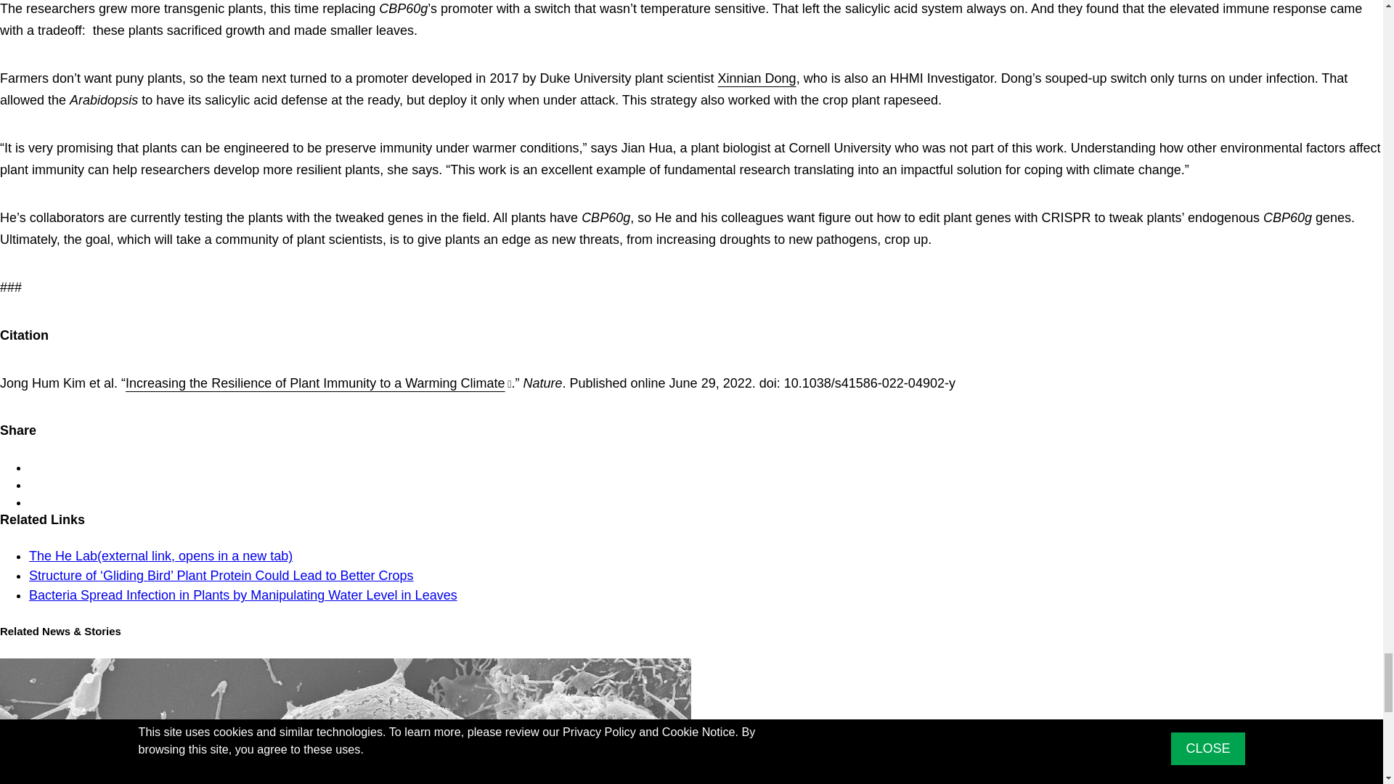 This screenshot has height=784, width=1394. What do you see at coordinates (757, 78) in the screenshot?
I see `Xinnian Dong` at bounding box center [757, 78].